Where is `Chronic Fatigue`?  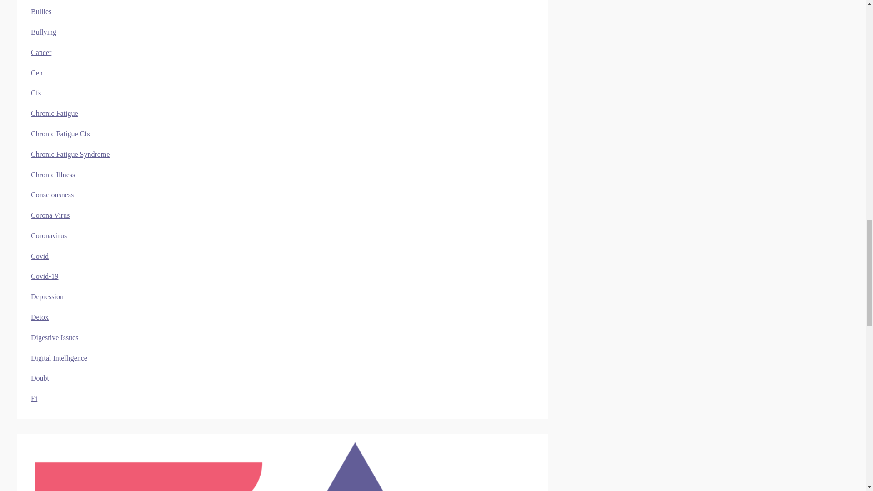
Chronic Fatigue is located at coordinates (55, 113).